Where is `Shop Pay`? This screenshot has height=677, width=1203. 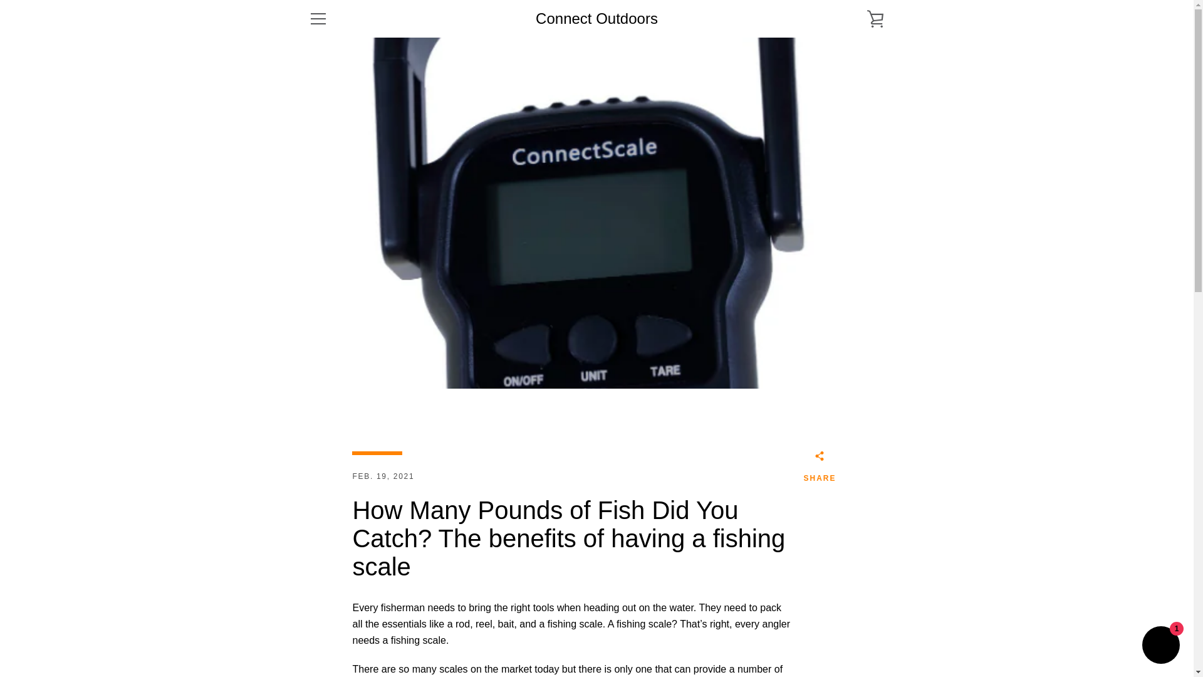 Shop Pay is located at coordinates (845, 643).